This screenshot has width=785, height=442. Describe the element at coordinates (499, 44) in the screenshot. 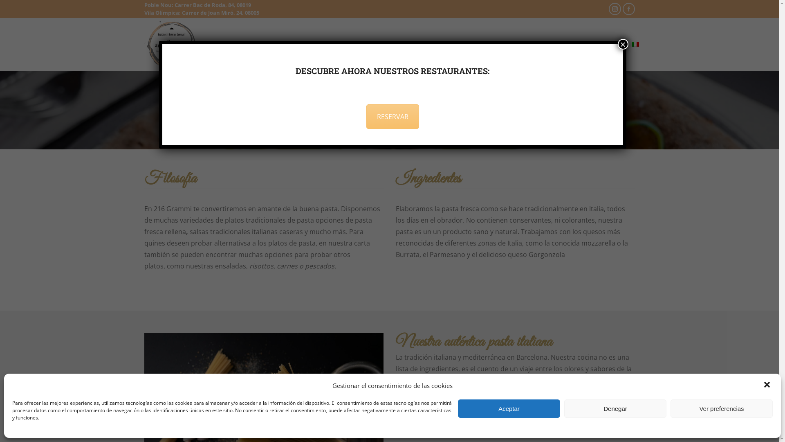

I see `Reserva` at that location.